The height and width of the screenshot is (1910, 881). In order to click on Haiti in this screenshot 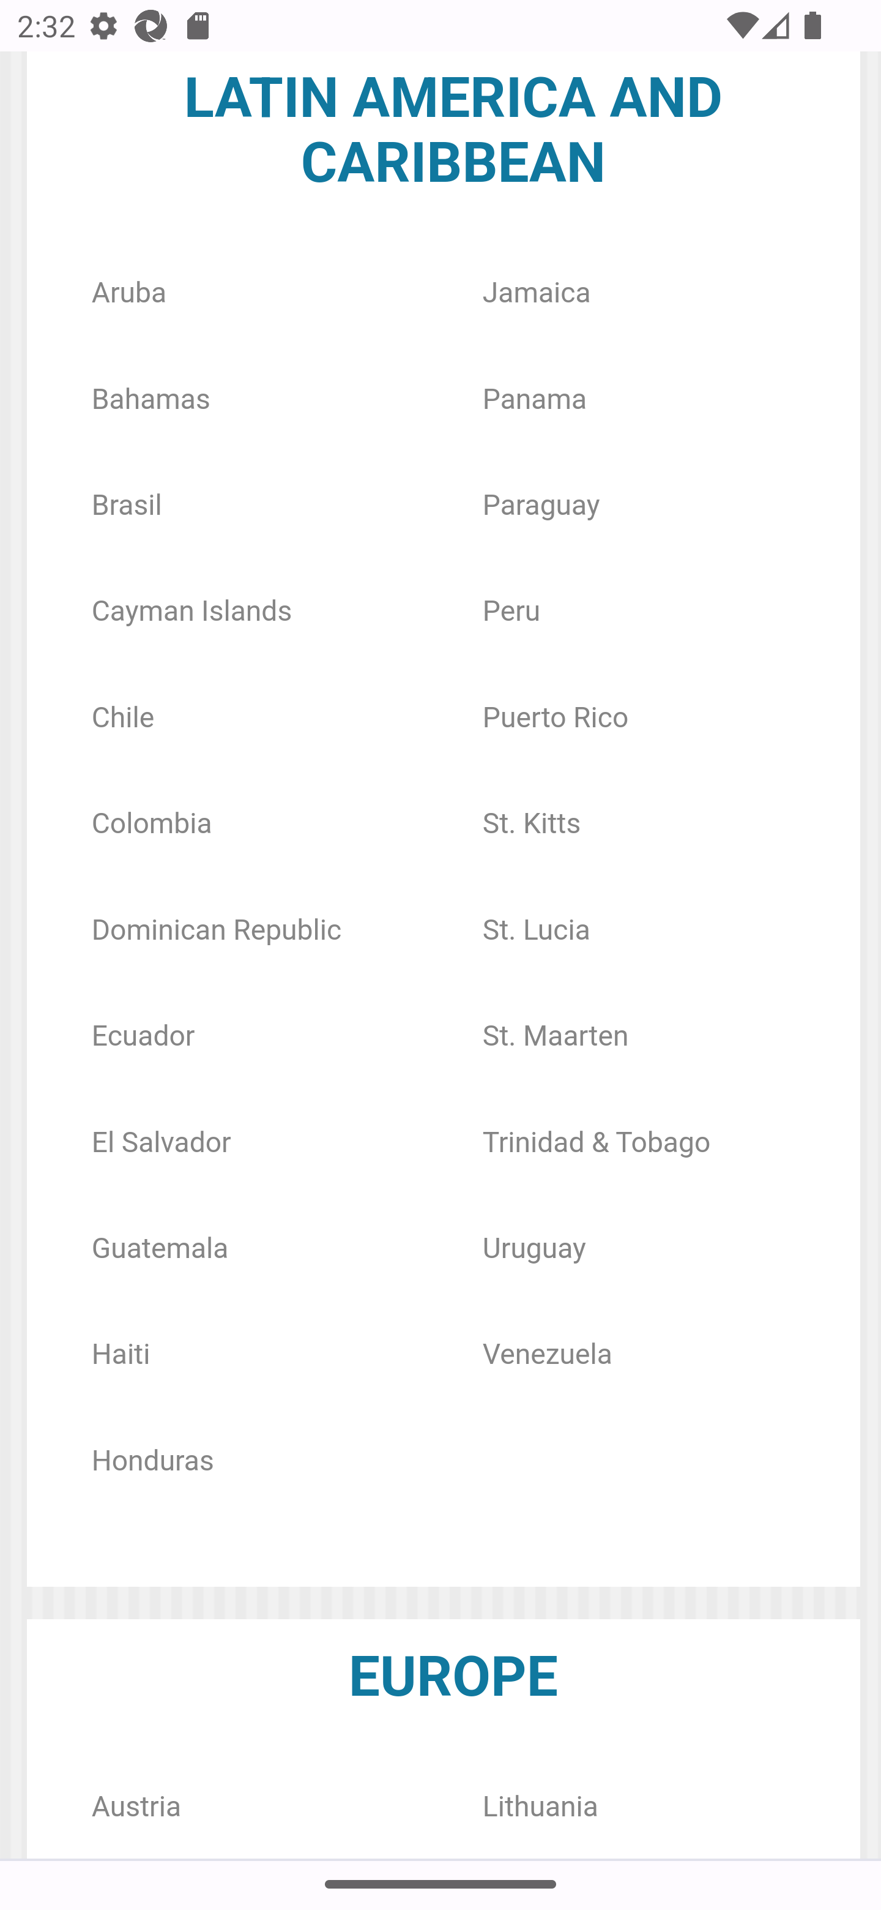, I will do `click(120, 1355)`.